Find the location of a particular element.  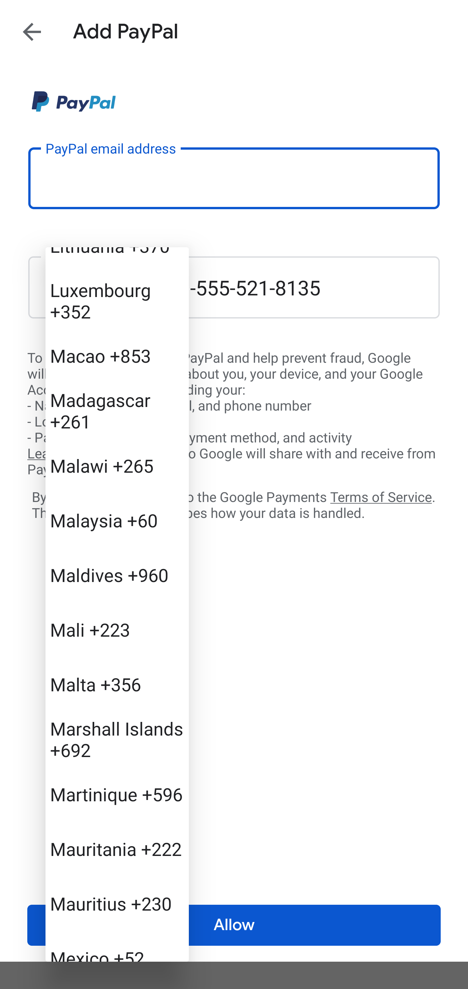

Malawi +265 is located at coordinates (117, 465).